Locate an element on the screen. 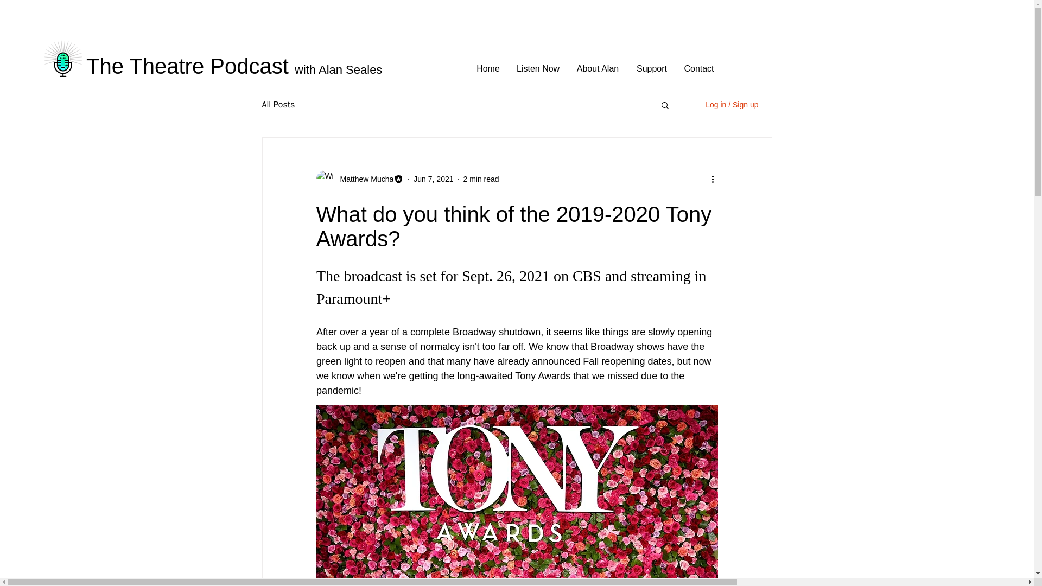 This screenshot has height=586, width=1042. 2 min read is located at coordinates (481, 179).